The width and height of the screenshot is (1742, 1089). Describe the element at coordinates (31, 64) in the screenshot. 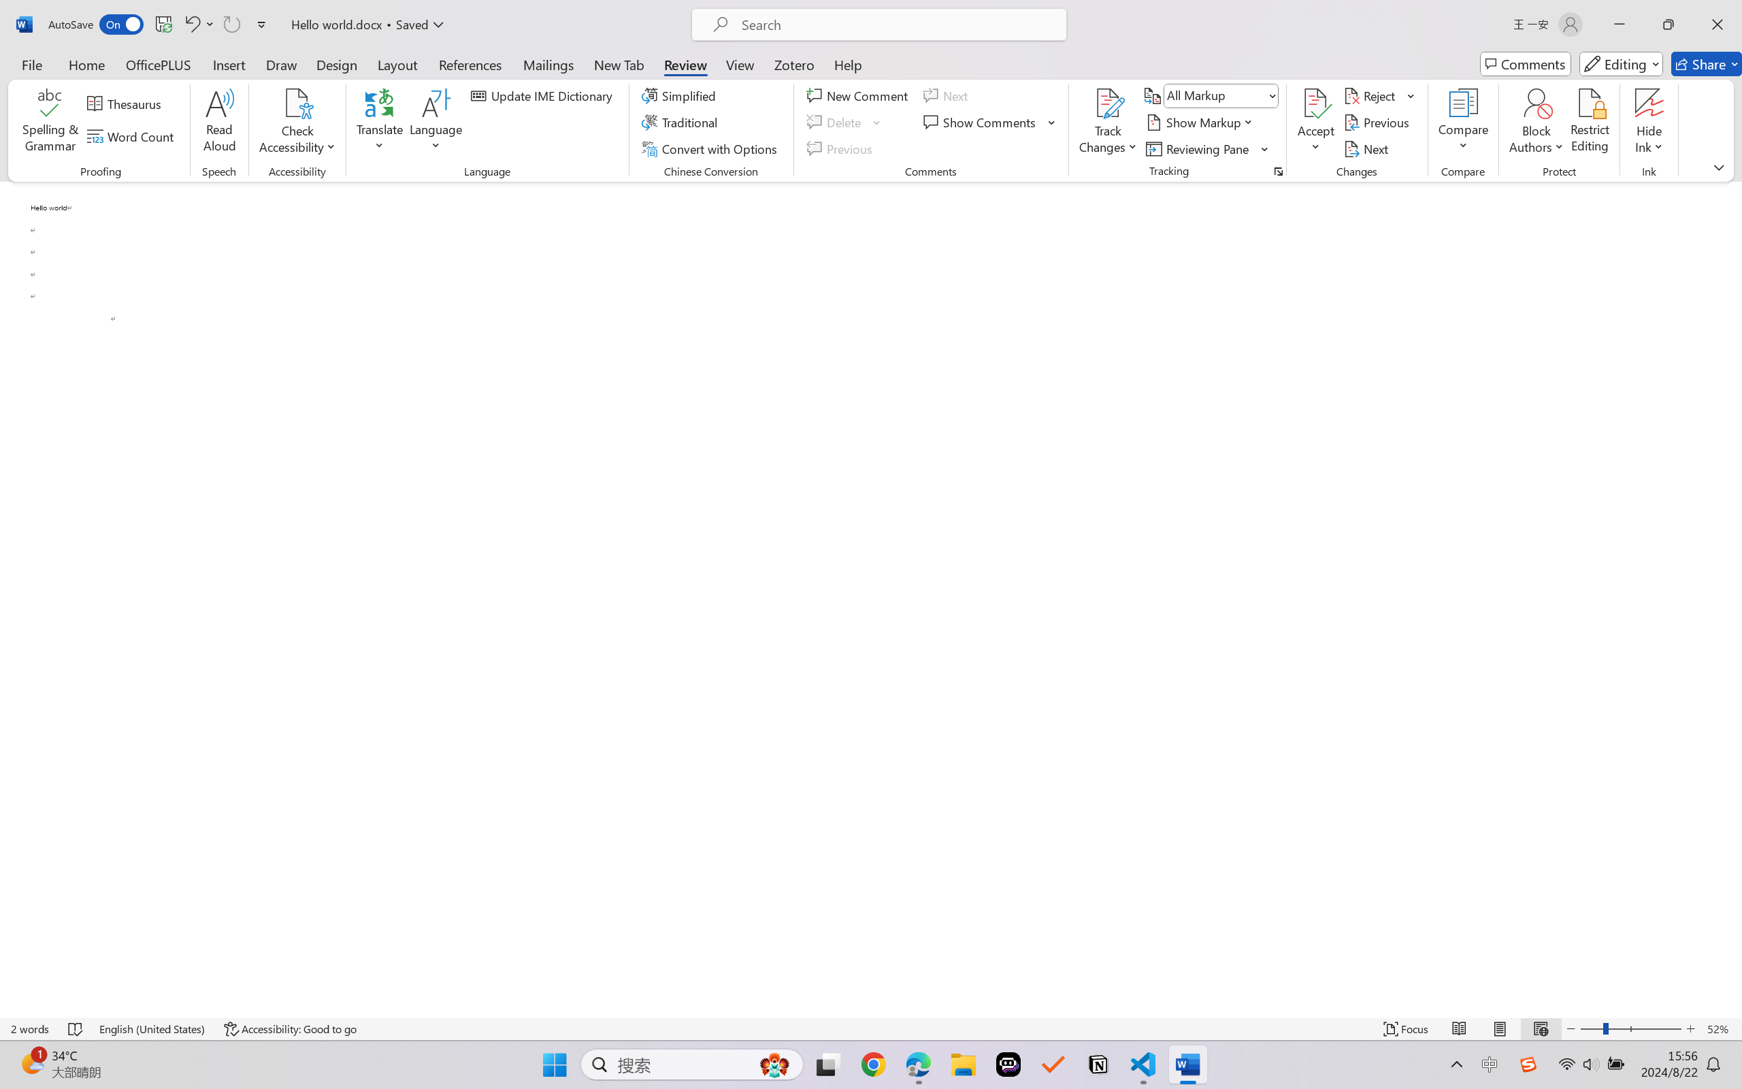

I see `File Tab` at that location.